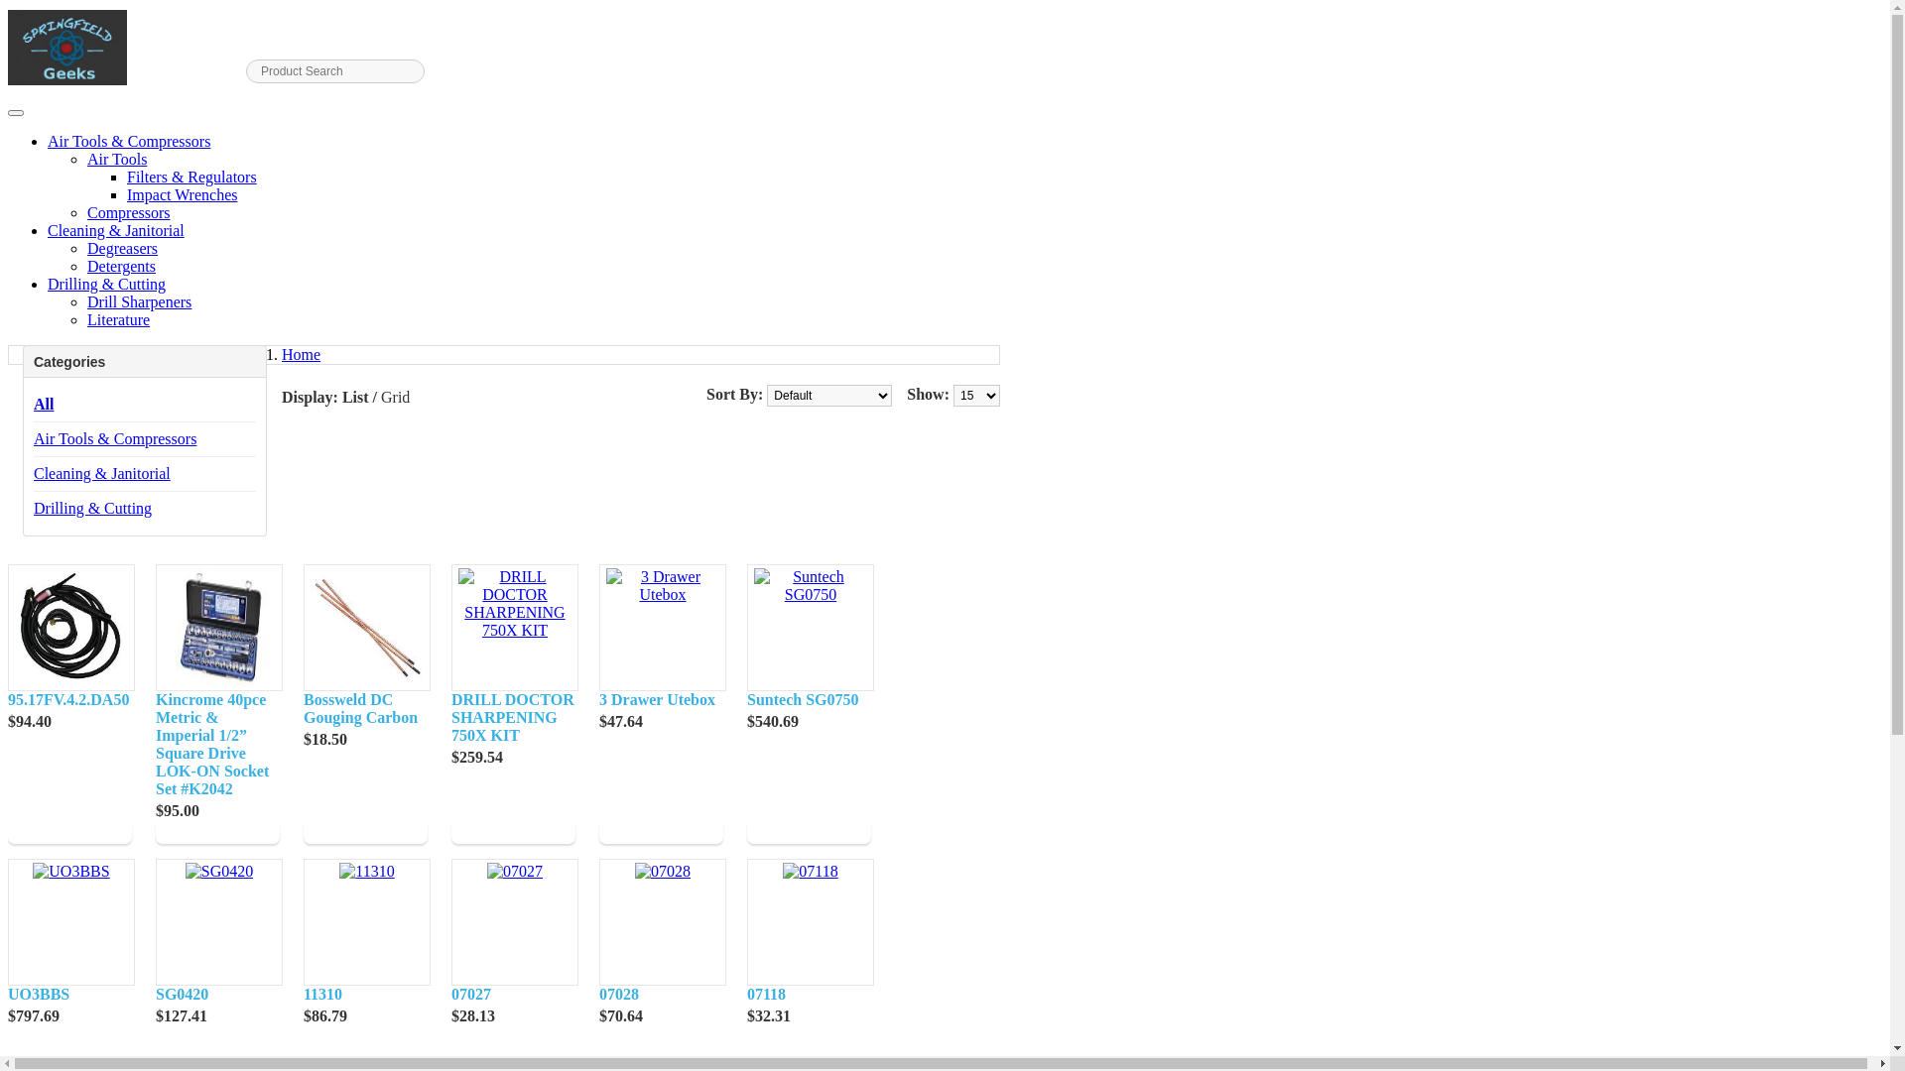 This screenshot has height=1071, width=1905. What do you see at coordinates (102, 474) in the screenshot?
I see `Cleaning & Janitorial` at bounding box center [102, 474].